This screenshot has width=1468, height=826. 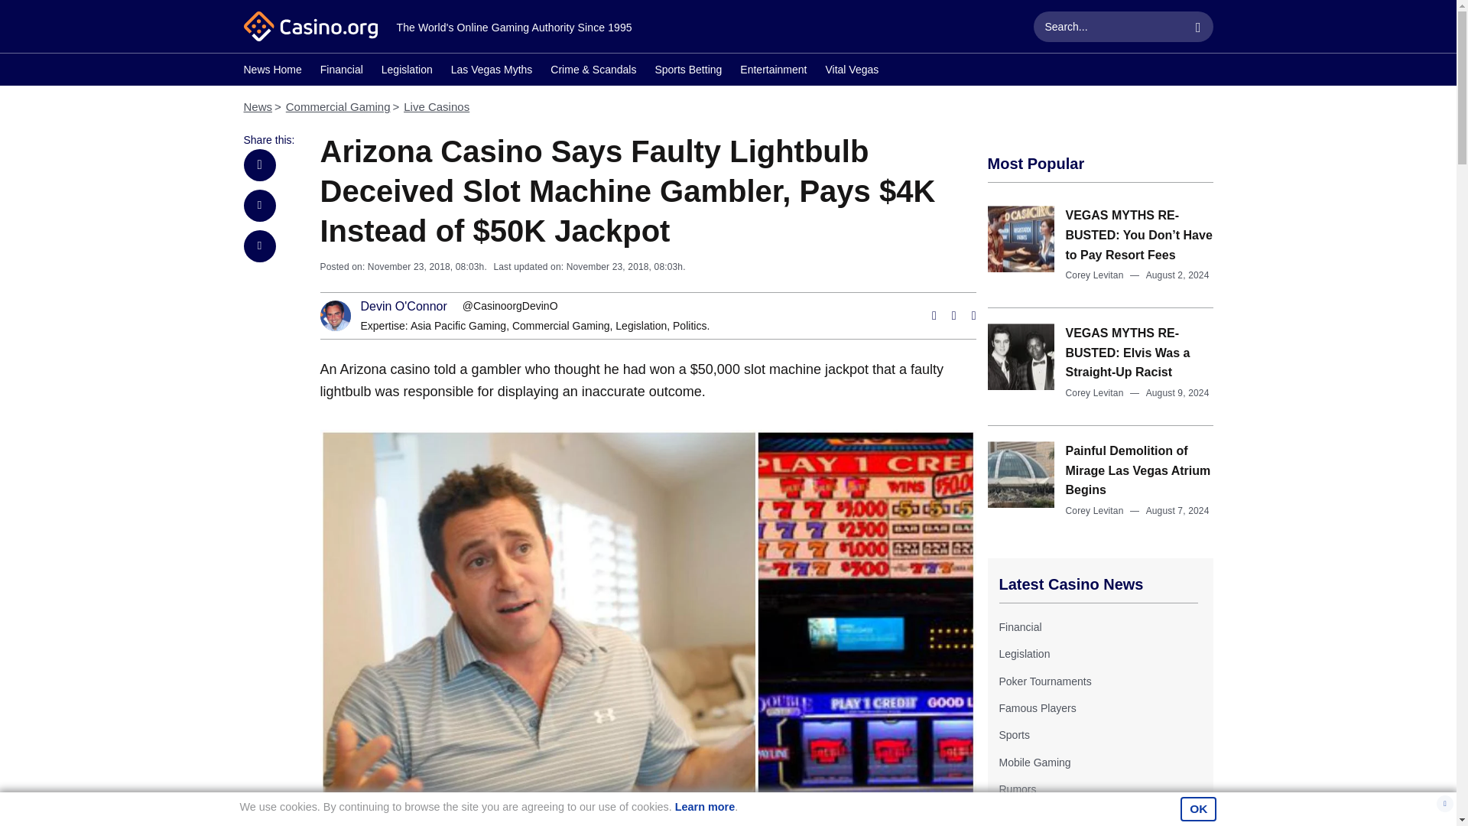 What do you see at coordinates (1023, 653) in the screenshot?
I see `Legislation` at bounding box center [1023, 653].